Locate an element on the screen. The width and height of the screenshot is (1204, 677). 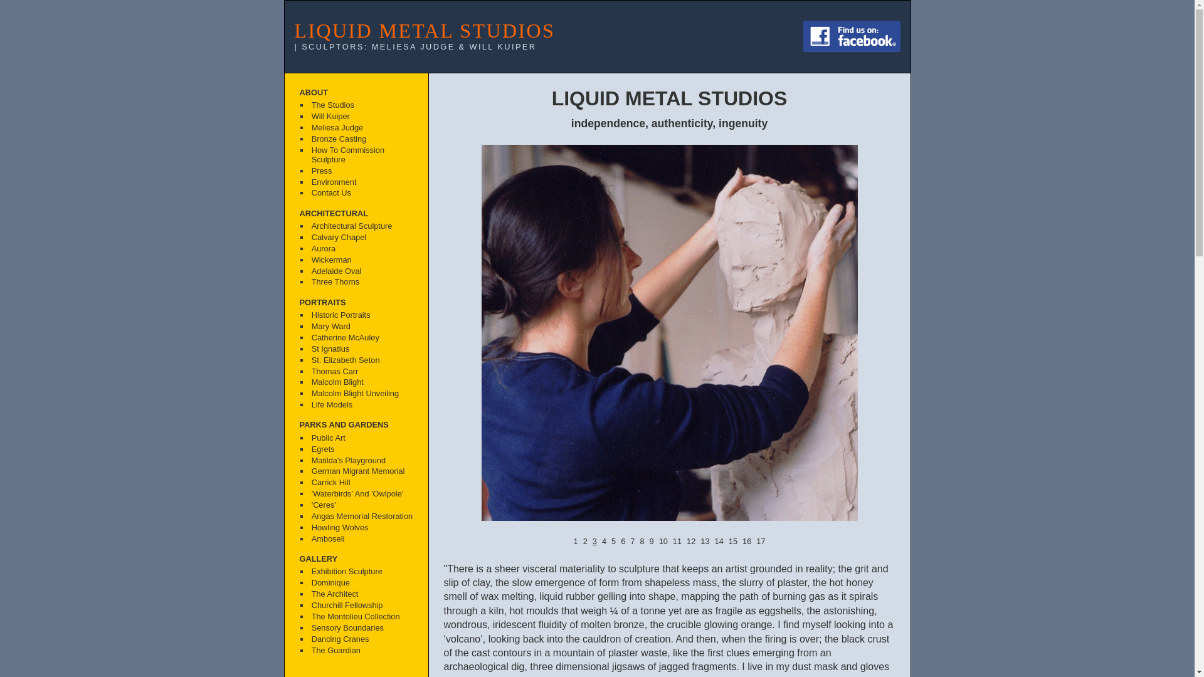
15 is located at coordinates (733, 542).